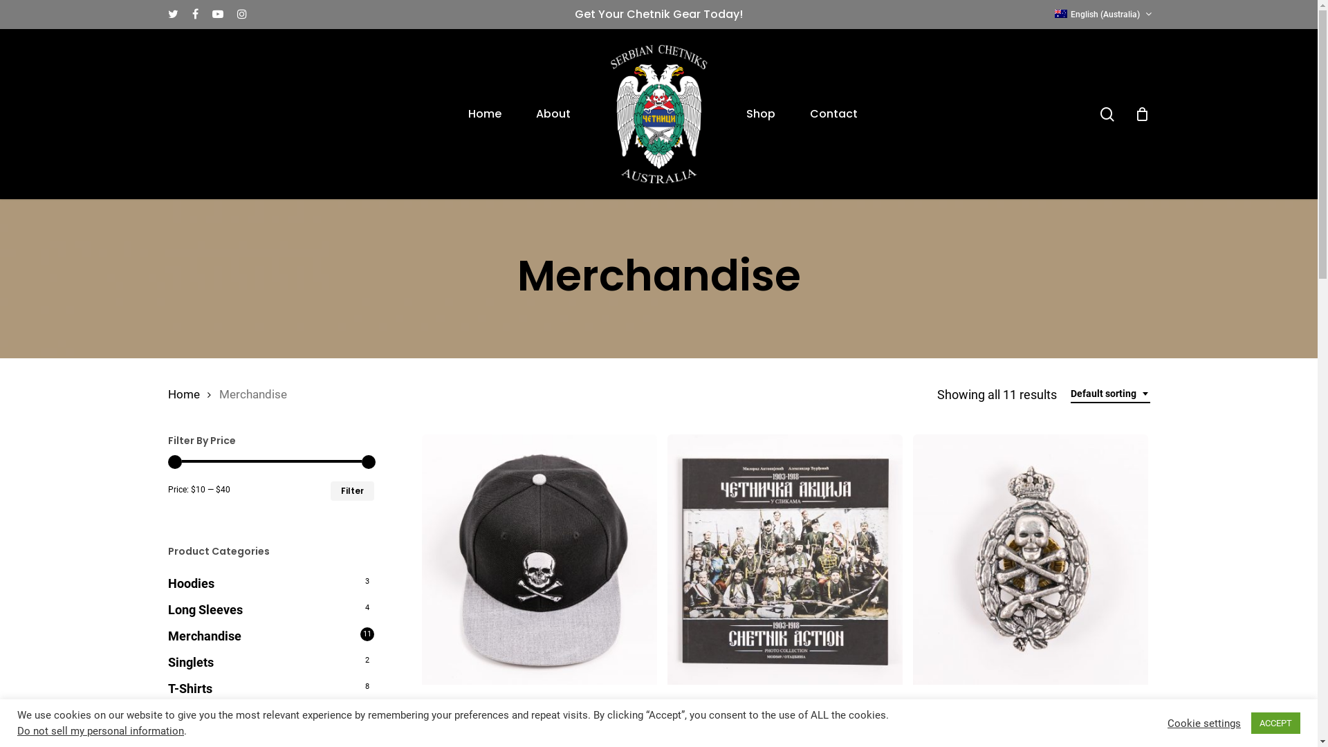  I want to click on Chetnik Action Badge, so click(1031, 710).